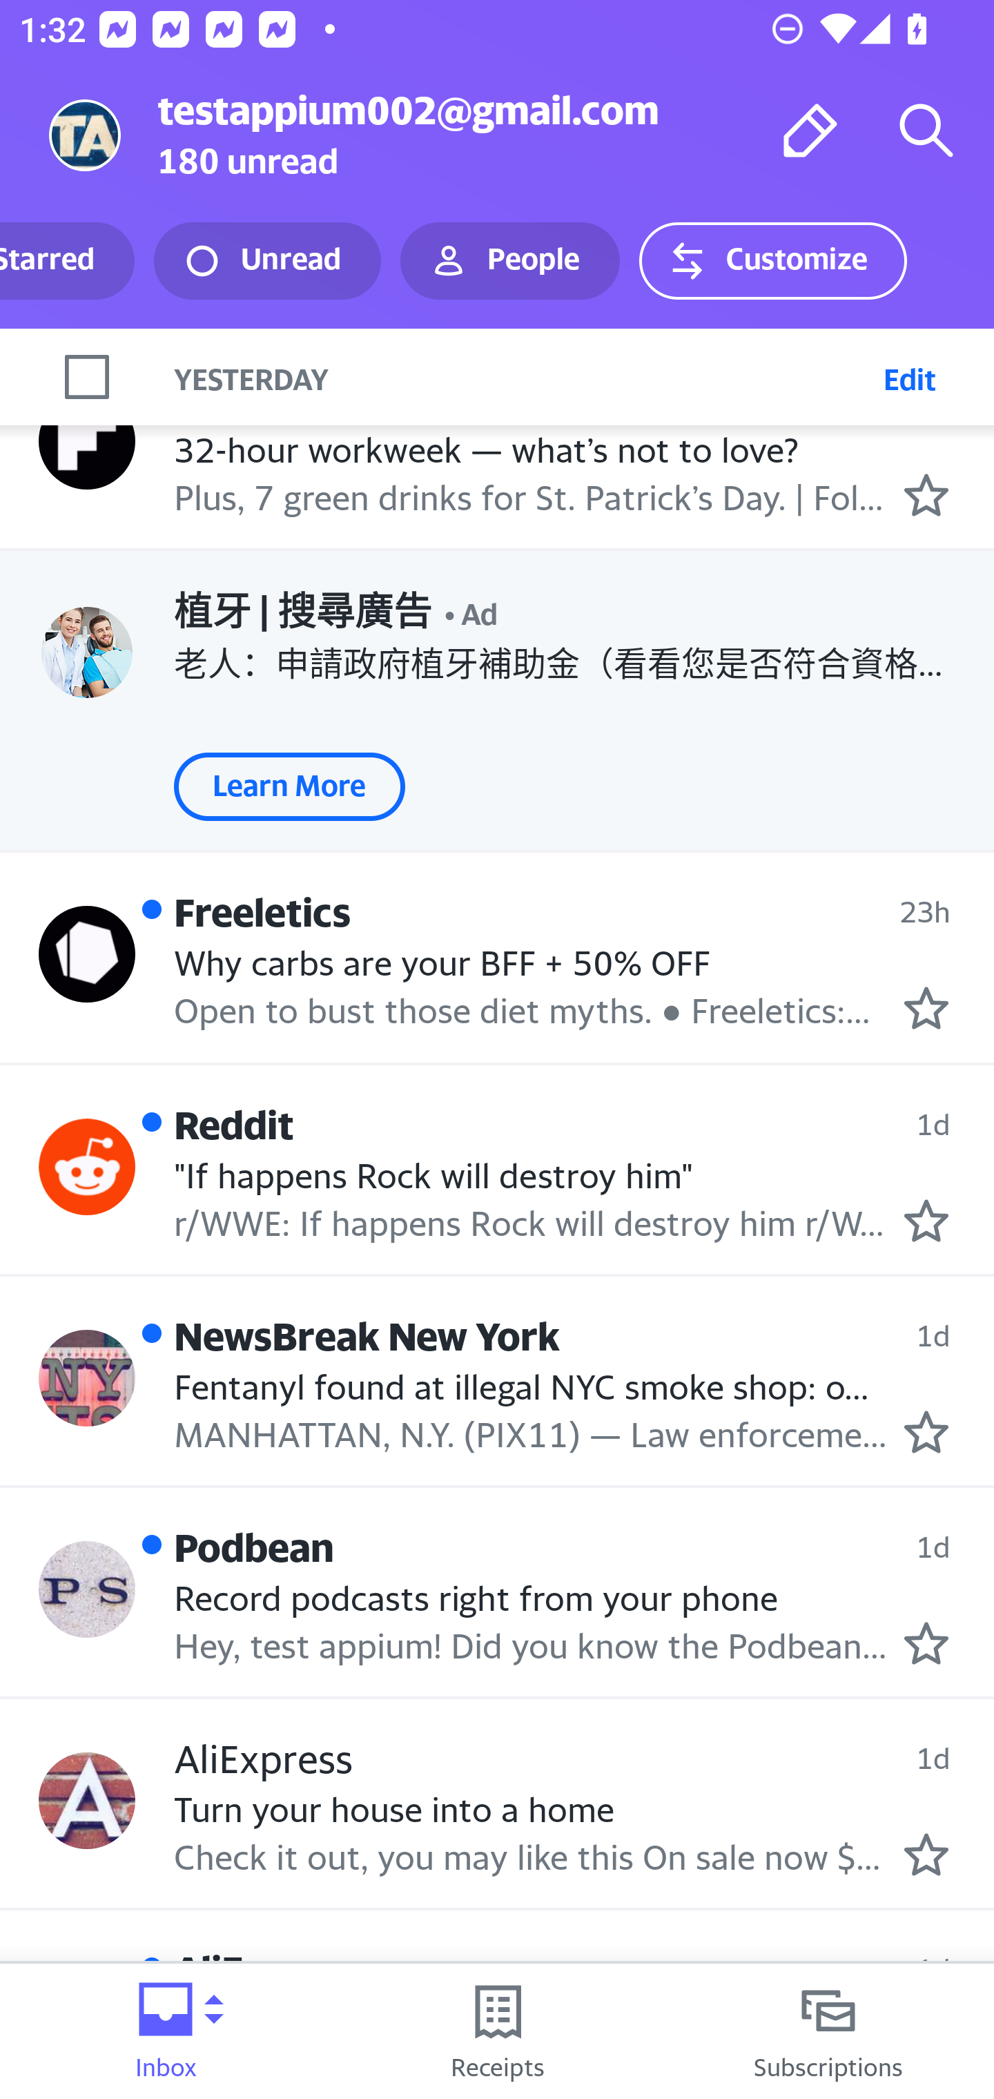 Image resolution: width=994 pixels, height=2099 pixels. I want to click on Profile
NewsBreak New York, so click(87, 1379).